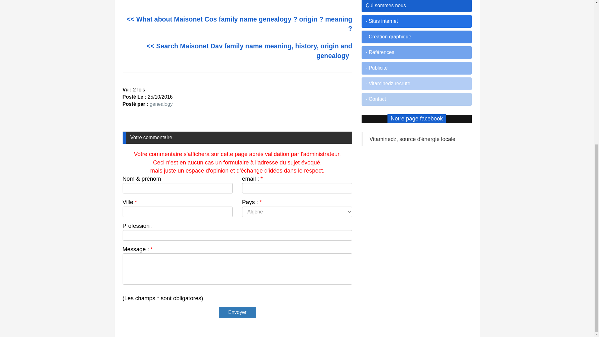 The height and width of the screenshot is (337, 599). I want to click on - Vitaminedz recrute, so click(417, 84).